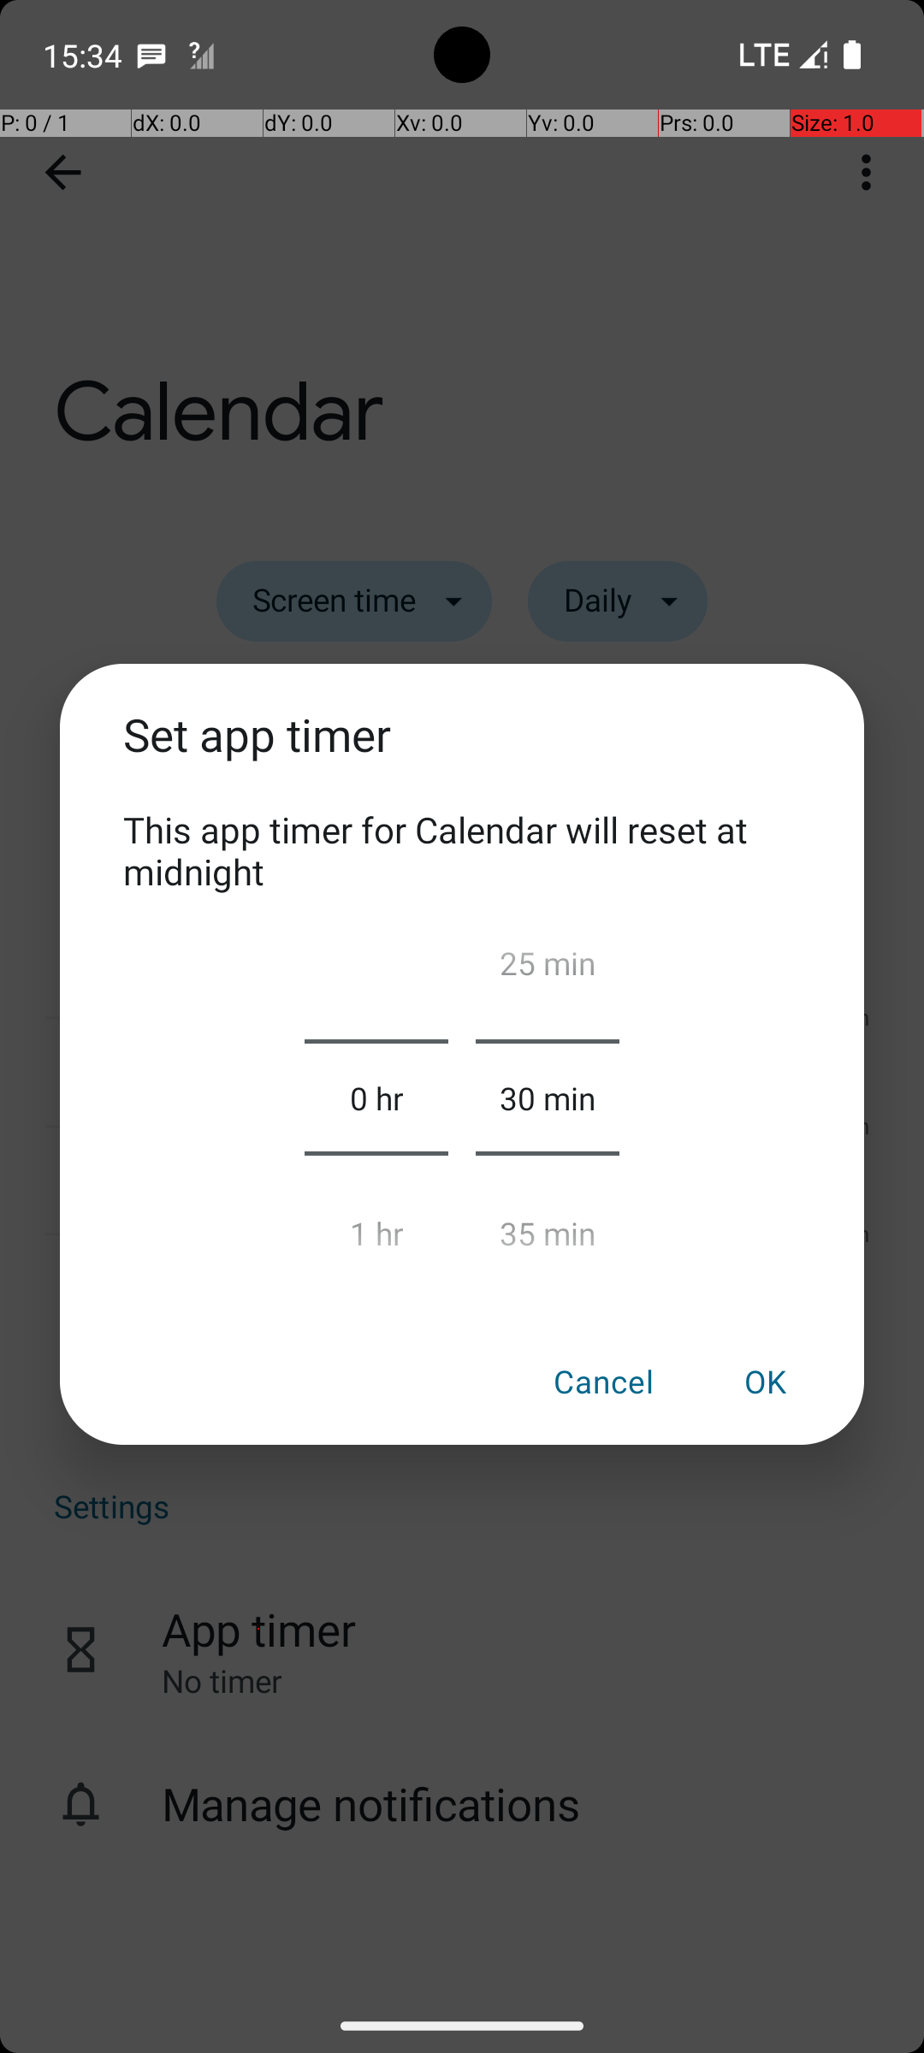 This screenshot has width=924, height=2053. What do you see at coordinates (462, 850) in the screenshot?
I see `This app timer for Calendar will reset at midnight` at bounding box center [462, 850].